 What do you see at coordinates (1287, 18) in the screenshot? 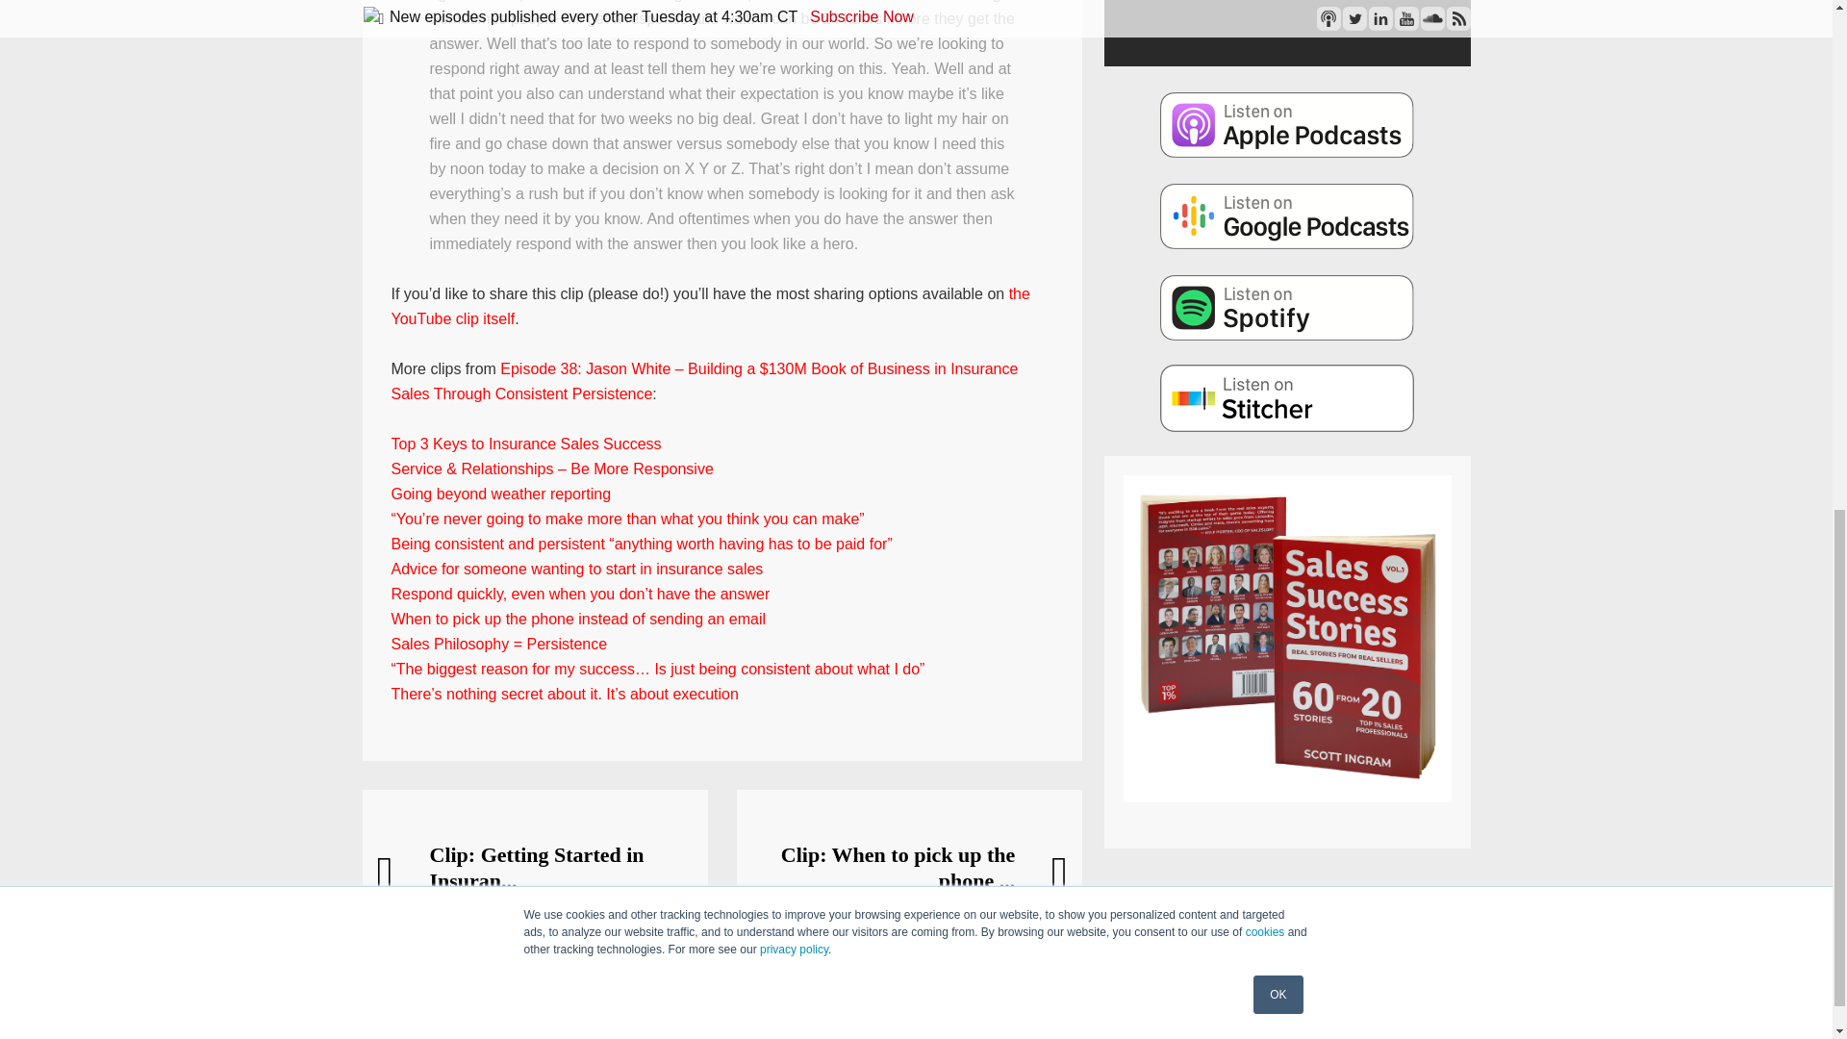
I see `Form 0` at bounding box center [1287, 18].